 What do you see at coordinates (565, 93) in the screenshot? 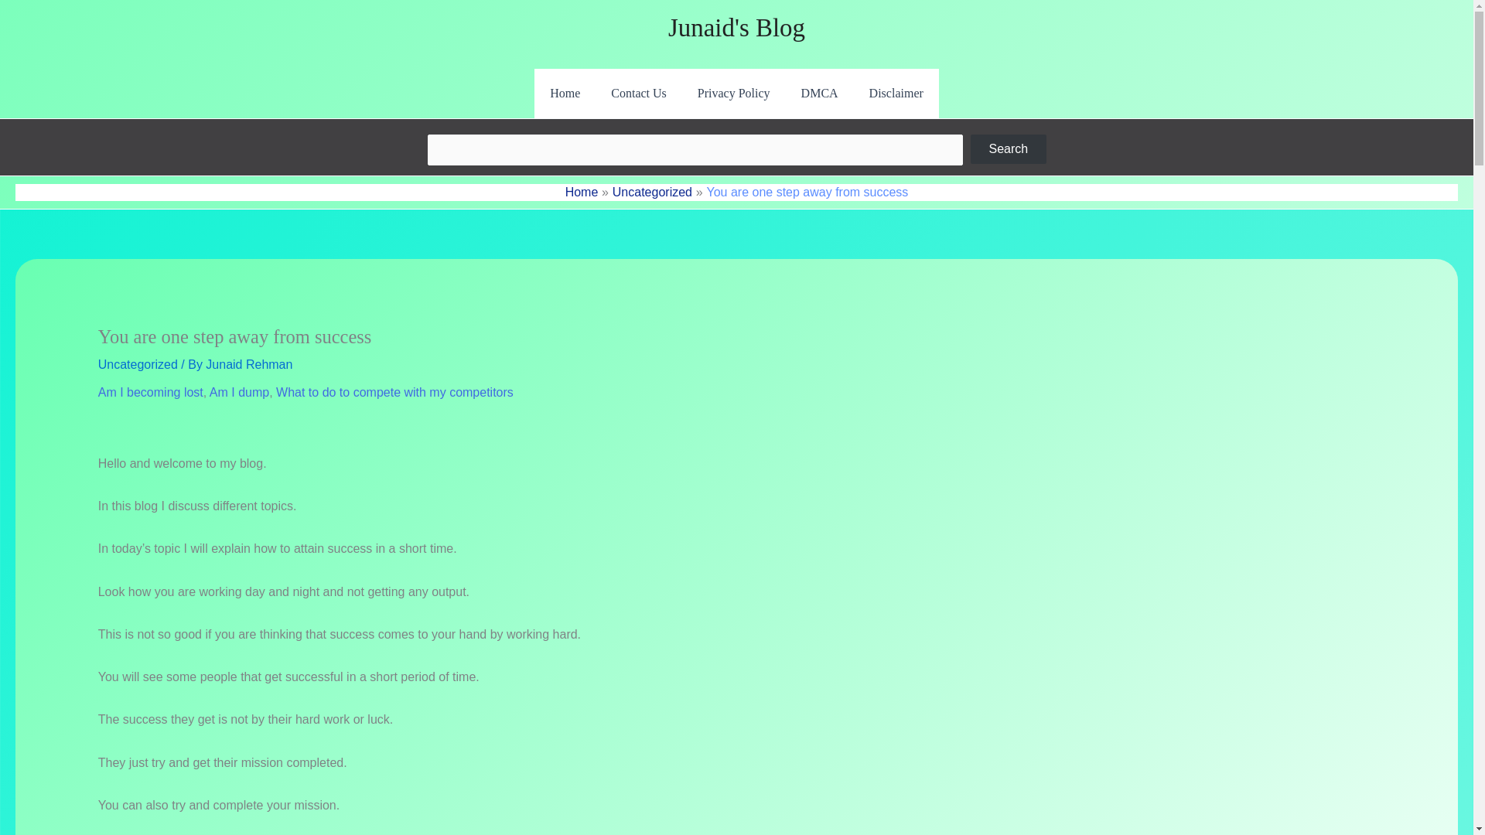
I see `Home` at bounding box center [565, 93].